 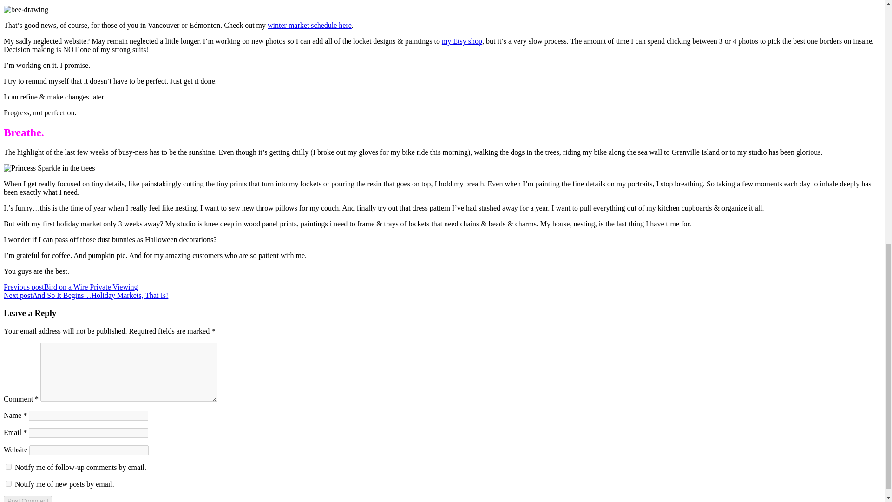 I want to click on my Etsy shop, so click(x=462, y=41).